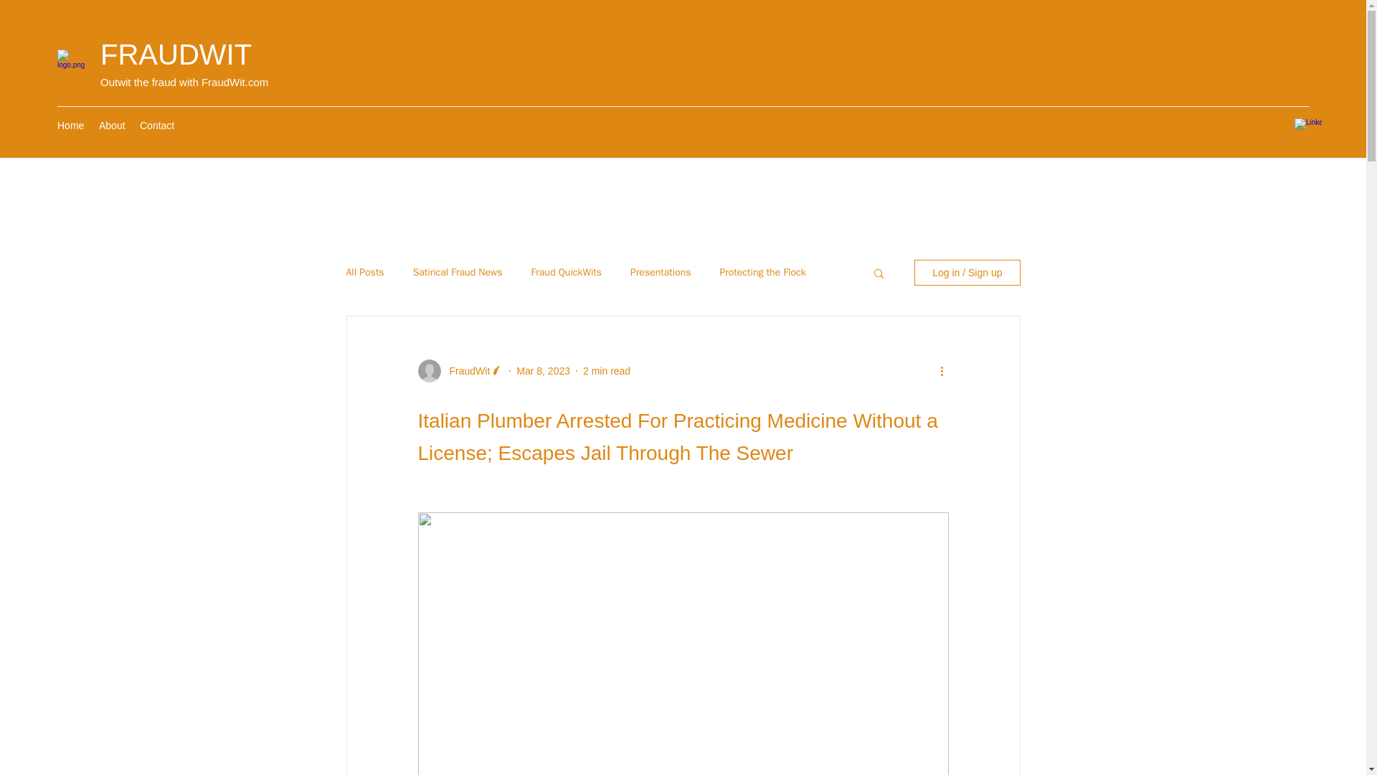 The image size is (1377, 775). What do you see at coordinates (156, 125) in the screenshot?
I see `Contact` at bounding box center [156, 125].